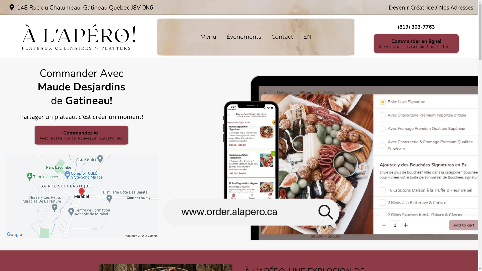  I want to click on EN, so click(307, 37).